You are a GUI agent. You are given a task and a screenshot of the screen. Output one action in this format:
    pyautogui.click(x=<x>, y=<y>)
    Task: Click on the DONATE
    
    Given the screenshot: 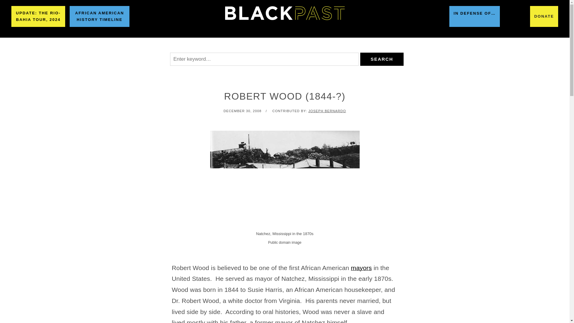 What is the action you would take?
    pyautogui.click(x=544, y=16)
    